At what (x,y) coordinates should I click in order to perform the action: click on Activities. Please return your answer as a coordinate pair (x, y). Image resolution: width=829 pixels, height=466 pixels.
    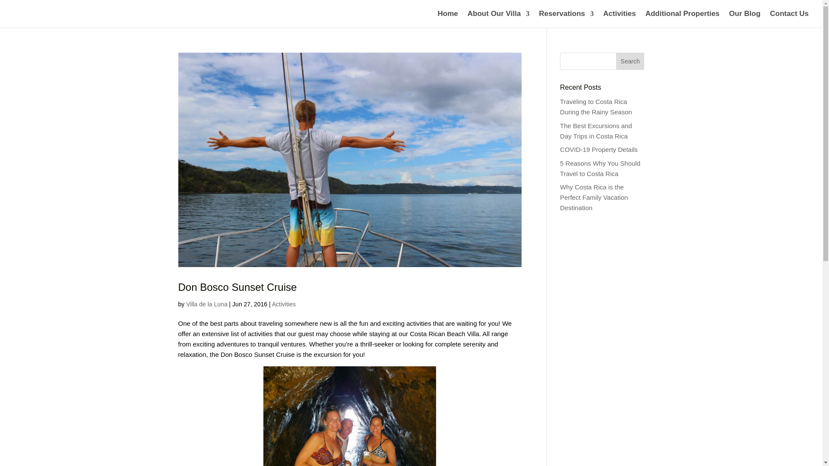
    Looking at the image, I should click on (284, 304).